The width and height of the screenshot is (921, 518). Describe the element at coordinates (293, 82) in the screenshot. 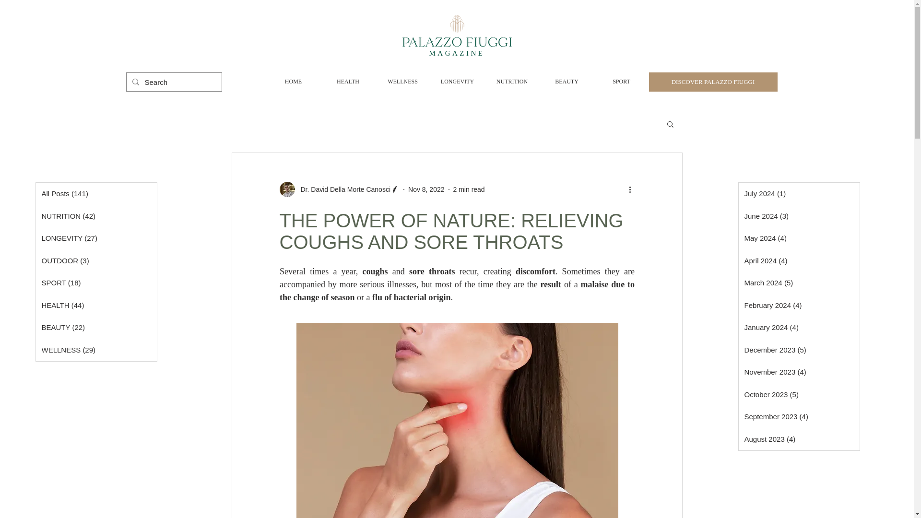

I see `HOME` at that location.